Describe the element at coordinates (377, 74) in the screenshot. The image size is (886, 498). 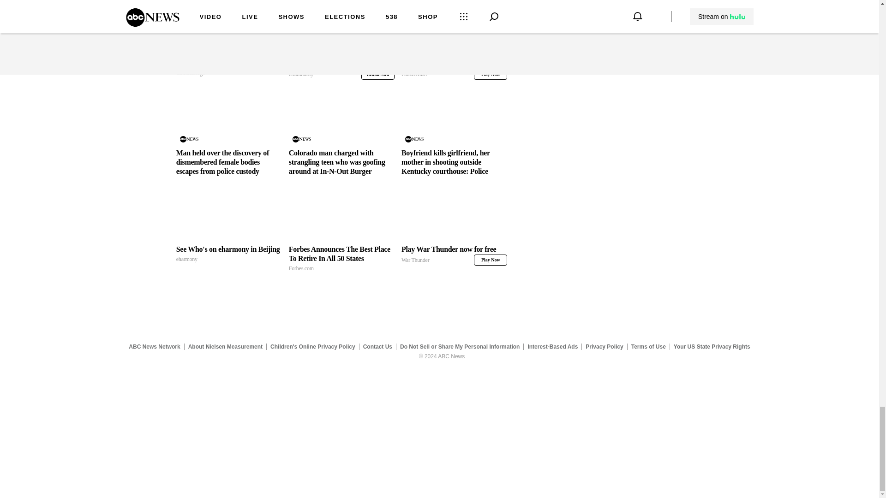
I see `Install Now` at that location.